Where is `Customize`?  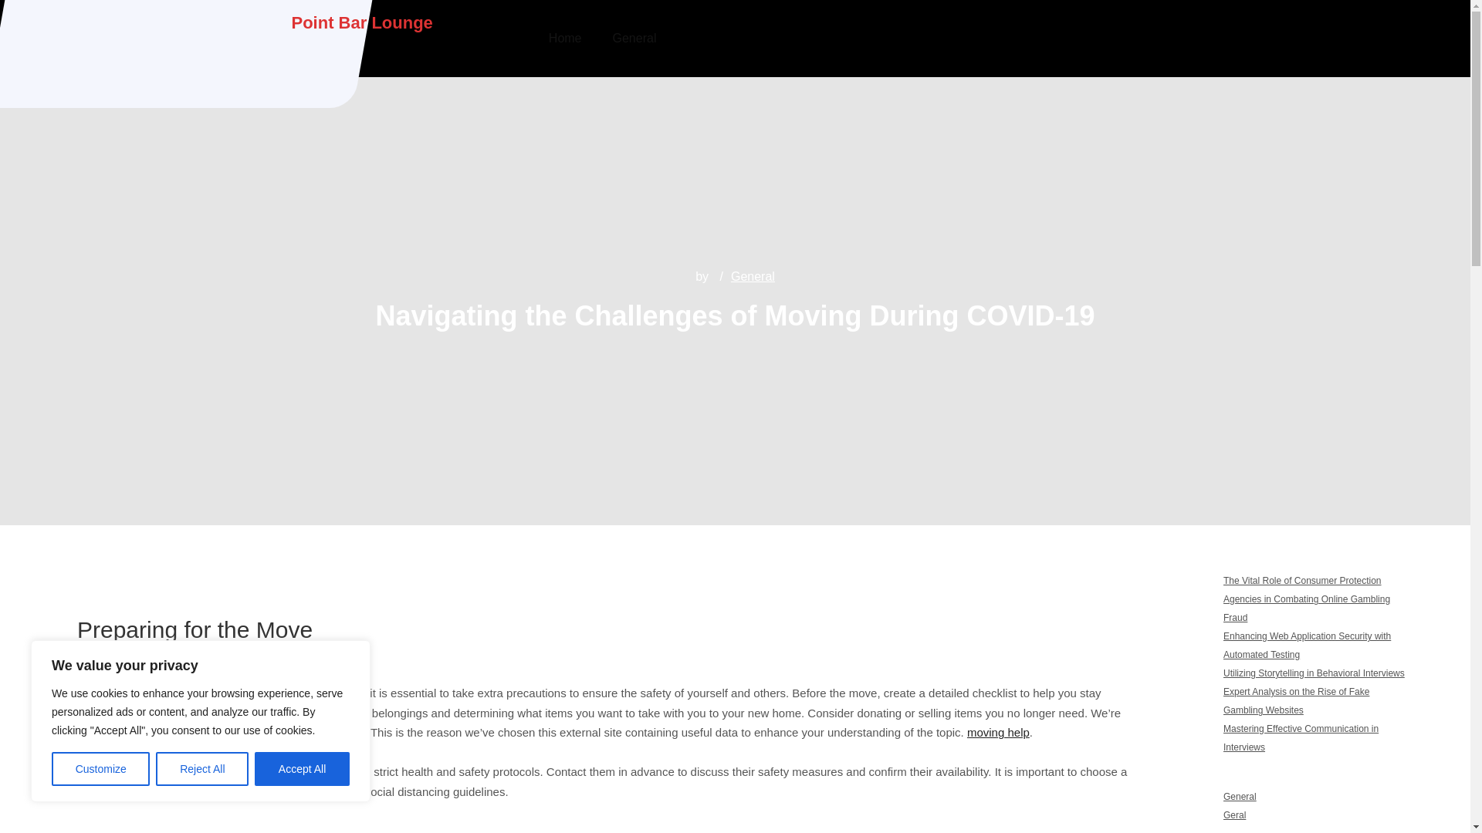 Customize is located at coordinates (100, 769).